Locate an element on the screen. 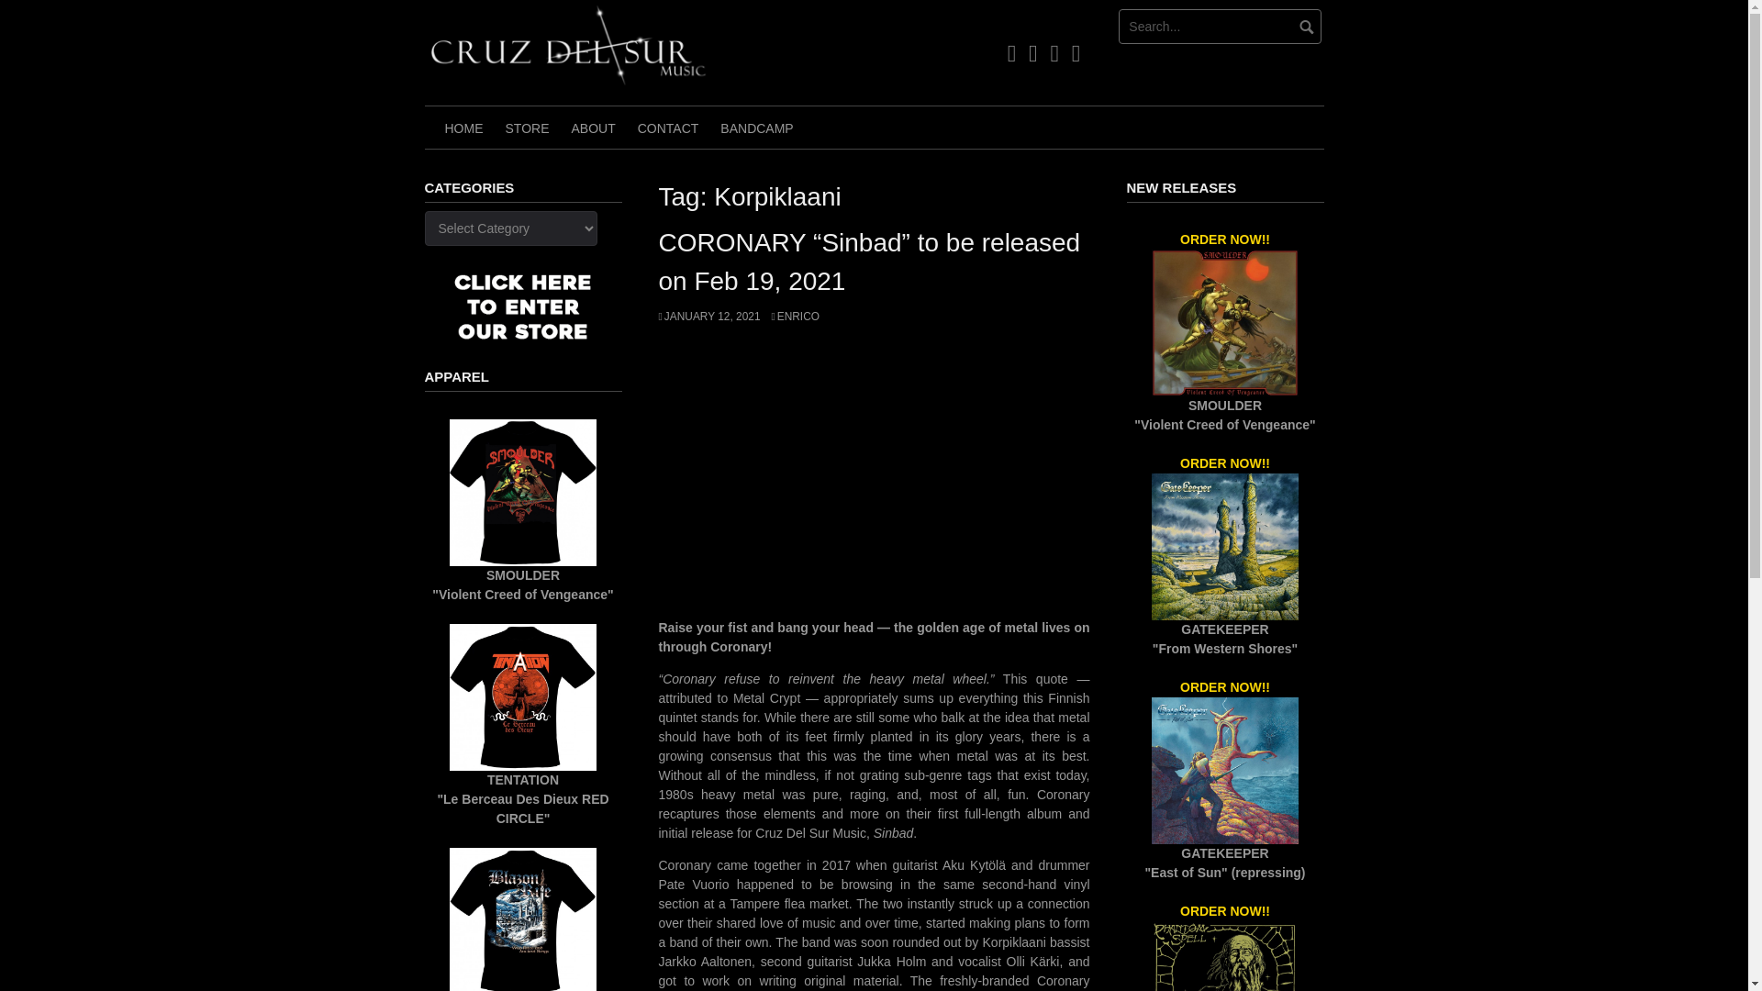 The height and width of the screenshot is (991, 1762). BANDCAMP is located at coordinates (756, 127).